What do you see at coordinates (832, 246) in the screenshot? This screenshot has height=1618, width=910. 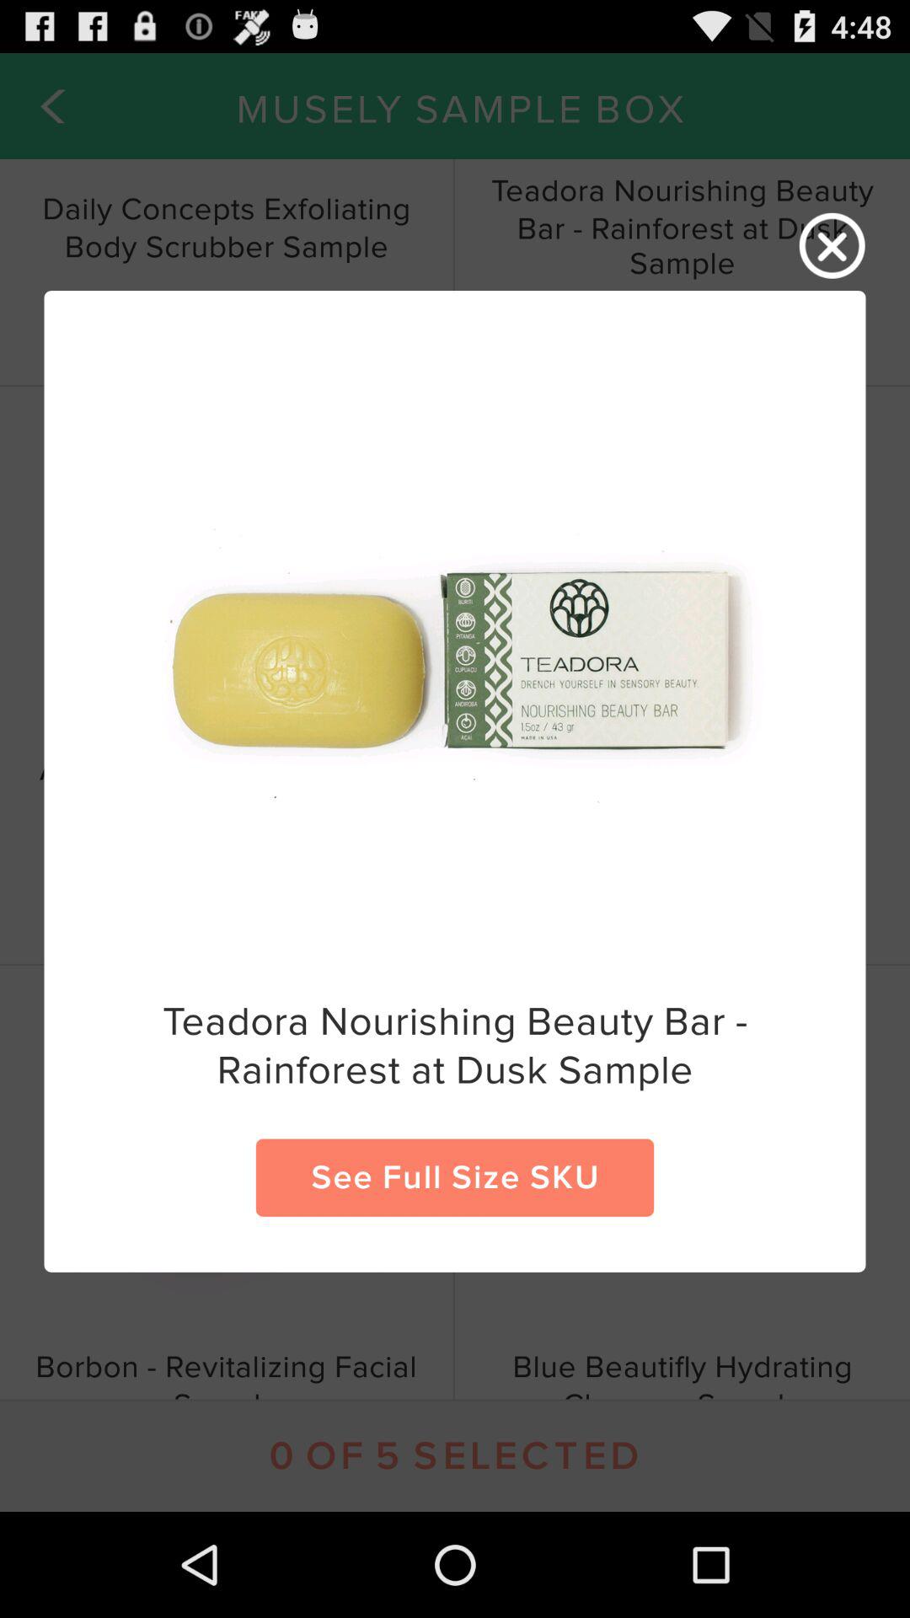 I see `close window` at bounding box center [832, 246].